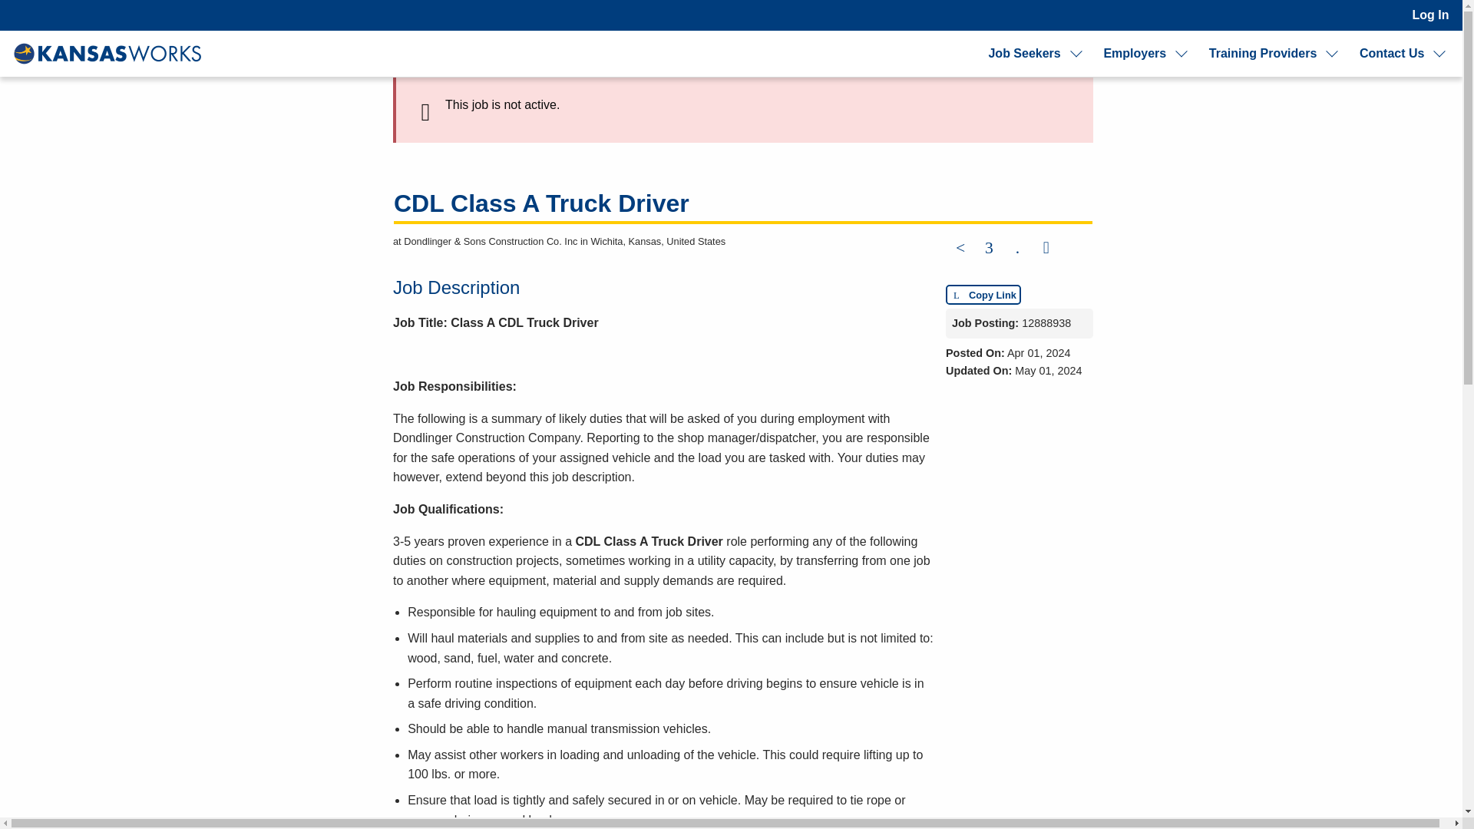  Describe the element at coordinates (960, 249) in the screenshot. I see `Share this Job on Facebook` at that location.